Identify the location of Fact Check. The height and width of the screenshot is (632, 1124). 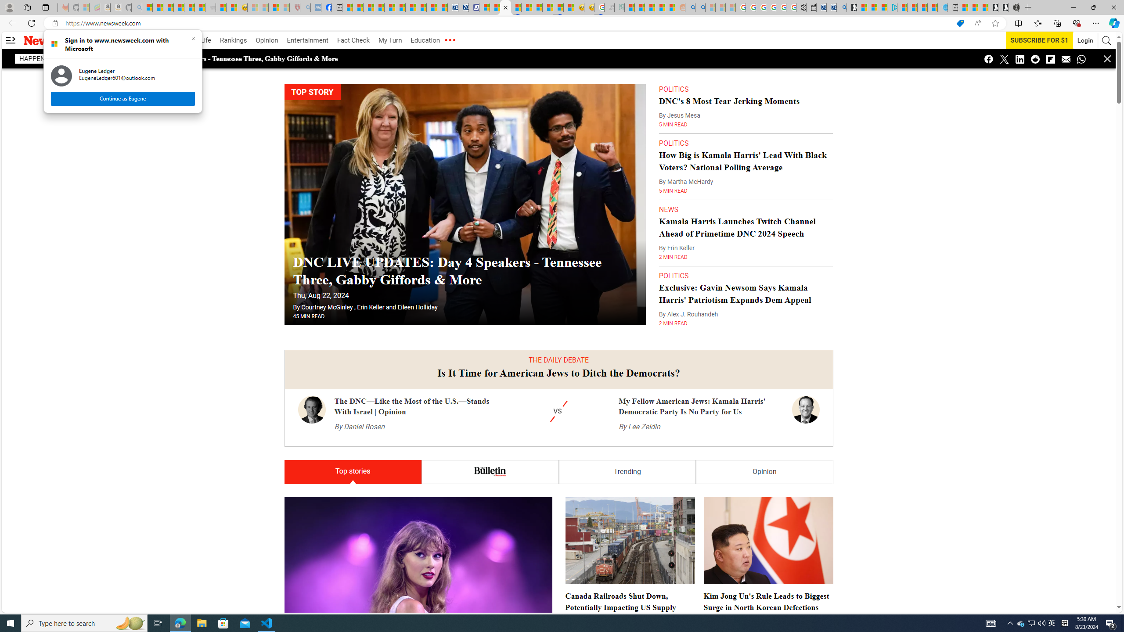
(353, 40).